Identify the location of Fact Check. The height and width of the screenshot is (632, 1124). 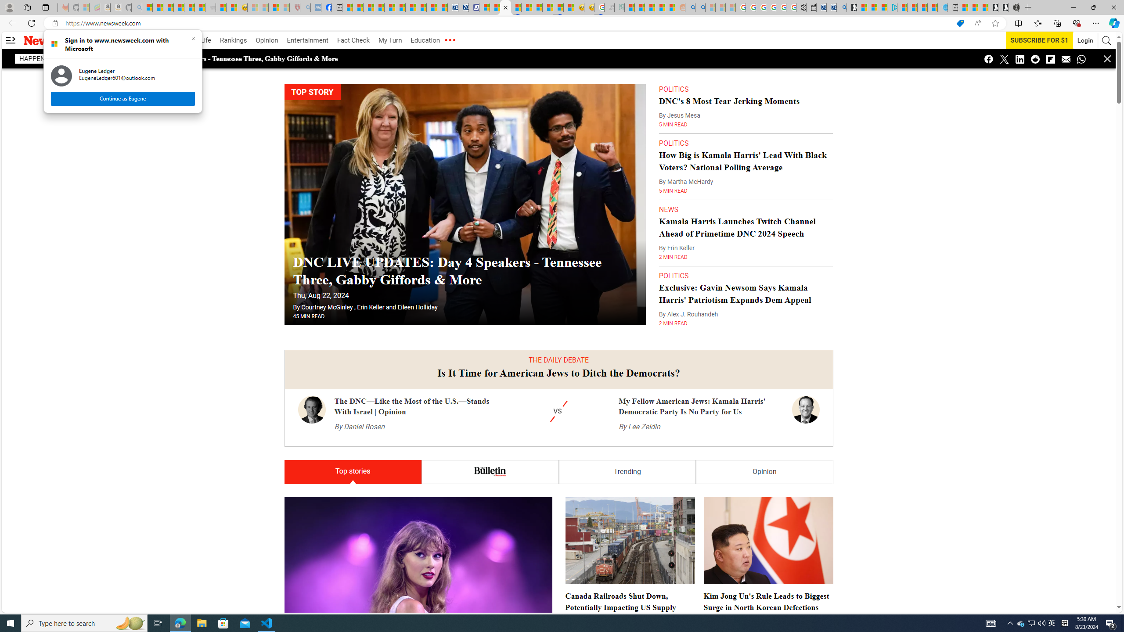
(353, 40).